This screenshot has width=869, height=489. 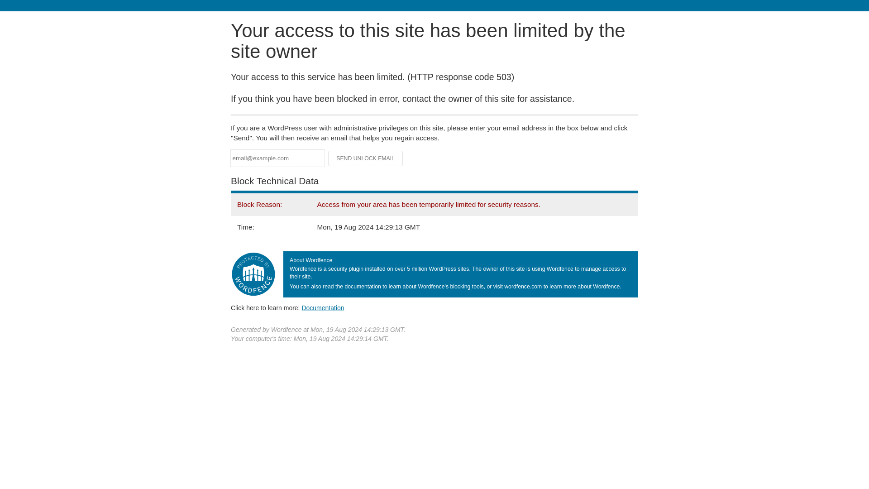 I want to click on Send Unlock Email, so click(x=366, y=158).